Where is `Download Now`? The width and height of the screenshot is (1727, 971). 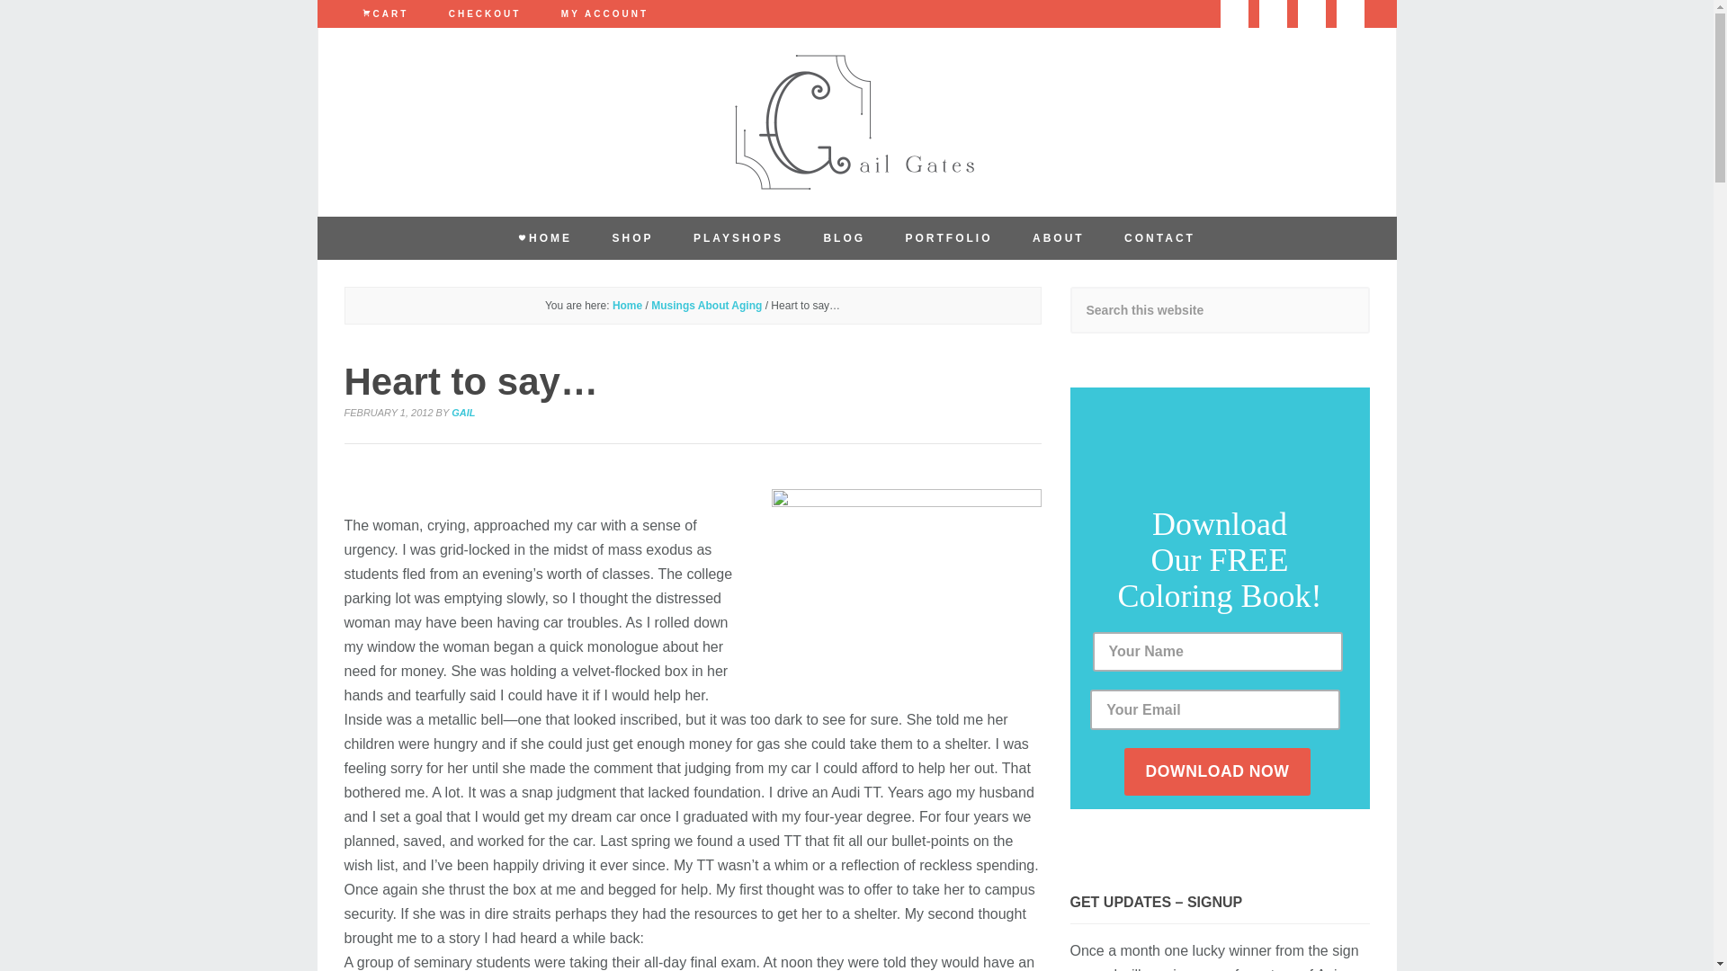 Download Now is located at coordinates (1217, 771).